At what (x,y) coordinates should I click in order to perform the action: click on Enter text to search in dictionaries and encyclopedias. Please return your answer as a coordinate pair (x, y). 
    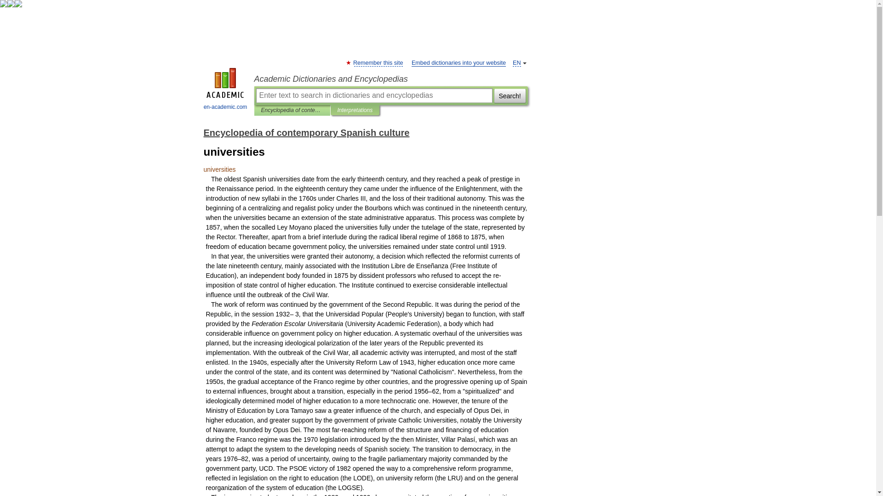
    Looking at the image, I should click on (373, 96).